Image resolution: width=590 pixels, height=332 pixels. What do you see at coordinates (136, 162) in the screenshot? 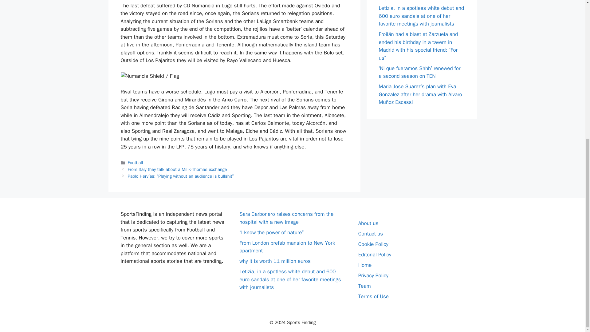
I see `Football` at bounding box center [136, 162].